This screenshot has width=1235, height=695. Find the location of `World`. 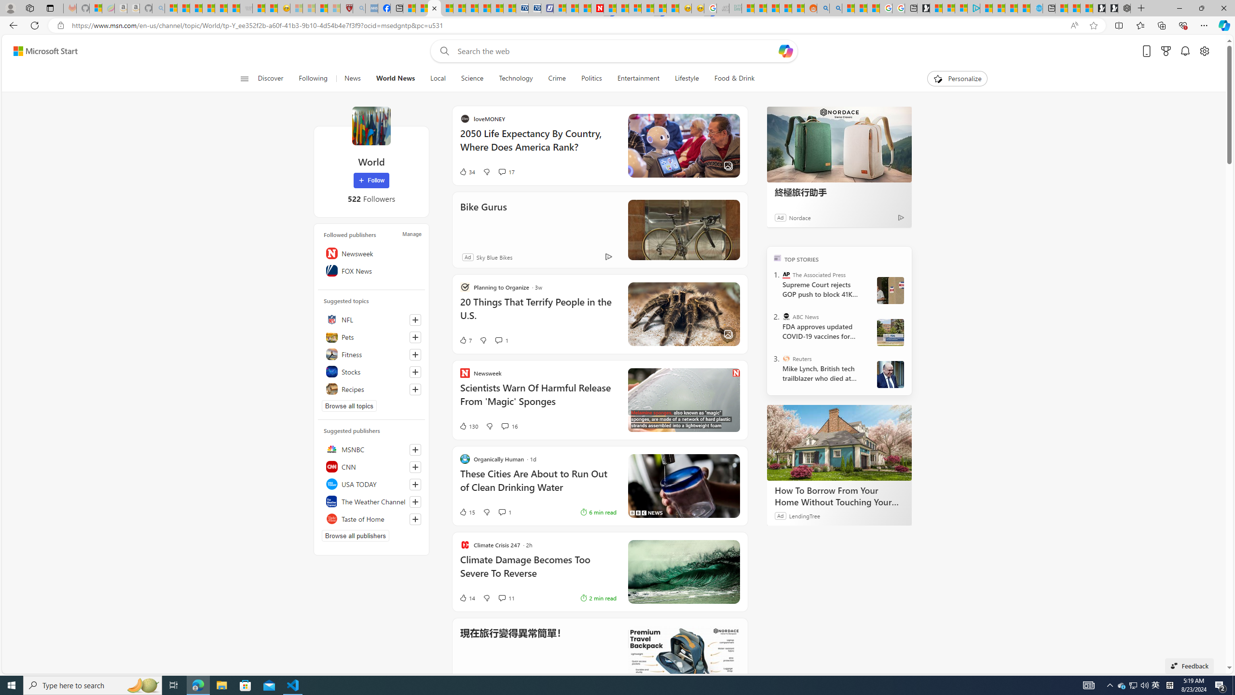

World is located at coordinates (370, 125).